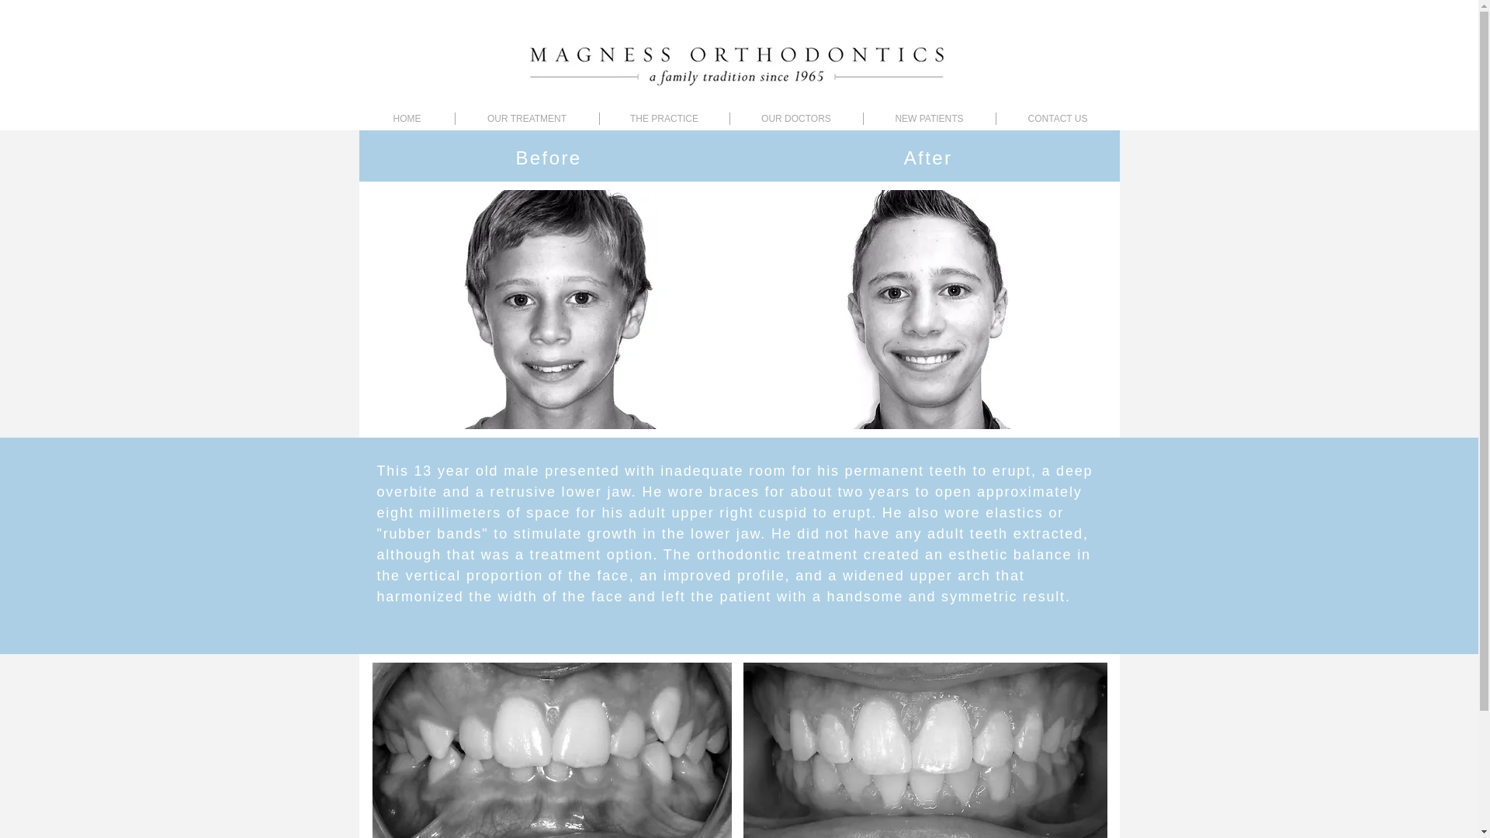 The width and height of the screenshot is (1490, 838). Describe the element at coordinates (552, 750) in the screenshot. I see `Connor Sloan Initial CenterBefore.jpg` at that location.